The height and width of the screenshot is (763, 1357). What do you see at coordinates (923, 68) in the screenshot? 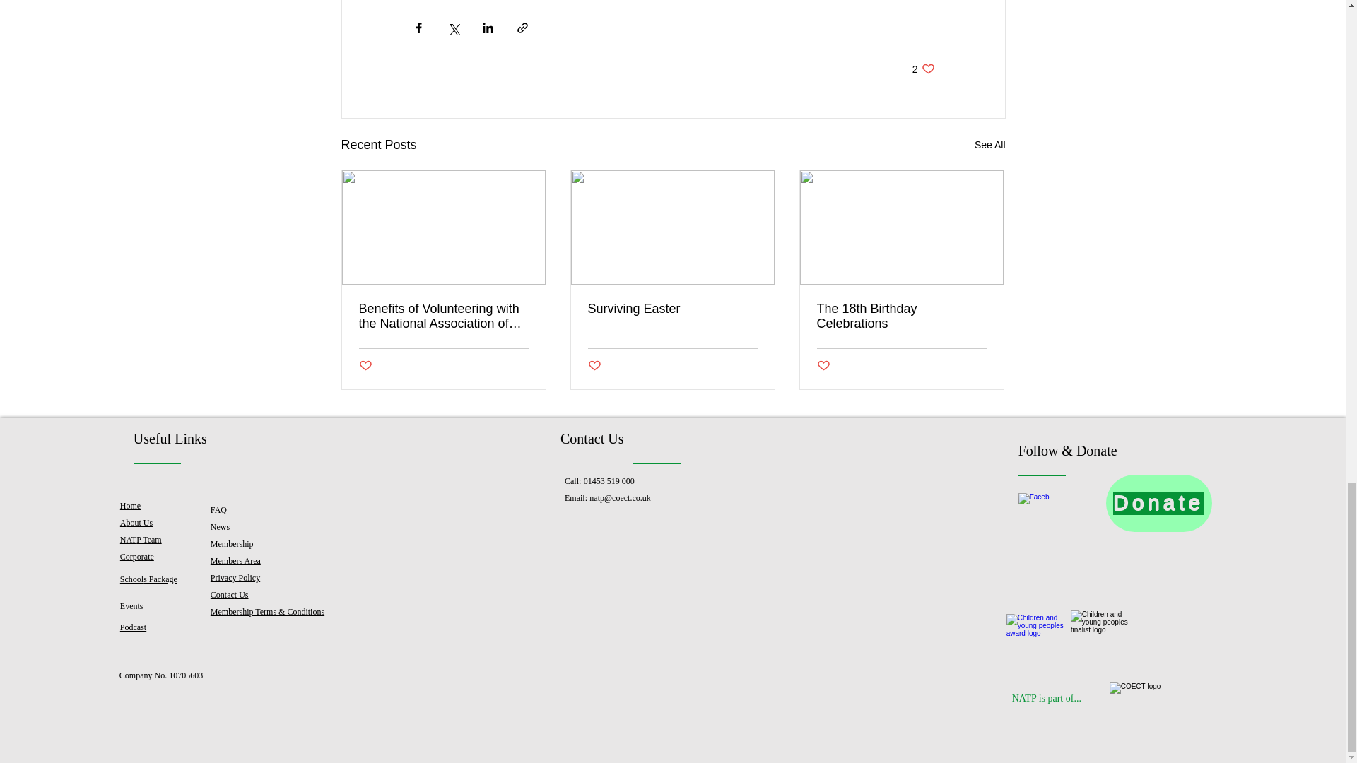
I see `See All` at bounding box center [923, 68].